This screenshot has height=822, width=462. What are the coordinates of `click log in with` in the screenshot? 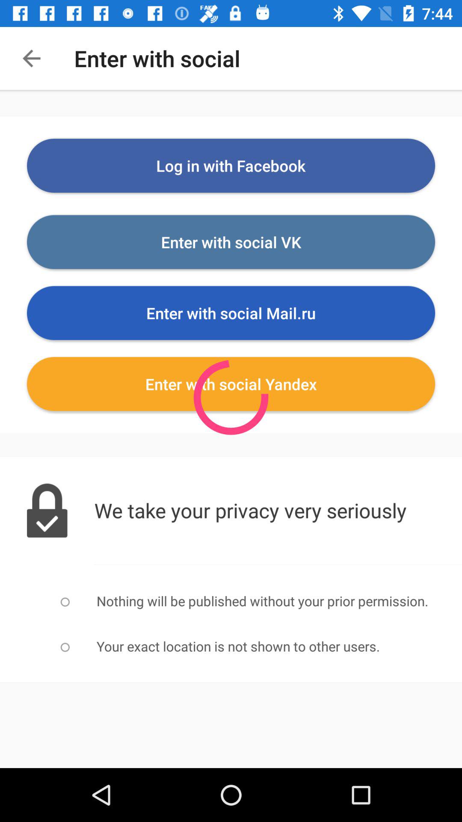 It's located at (231, 166).